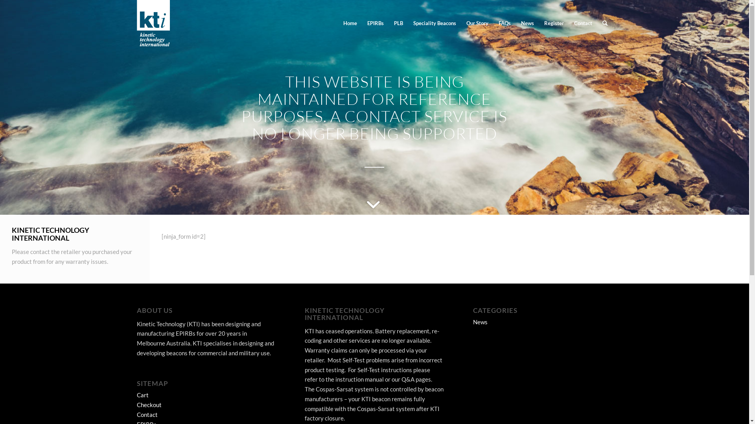  What do you see at coordinates (375, 23) in the screenshot?
I see `EPIRBs` at bounding box center [375, 23].